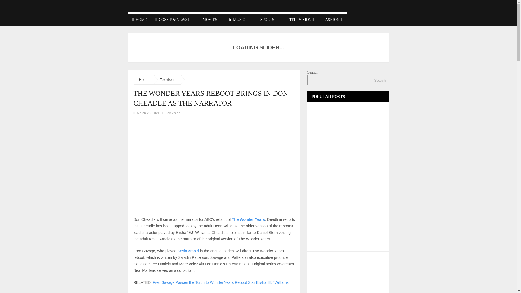  What do you see at coordinates (333, 19) in the screenshot?
I see `FASHION` at bounding box center [333, 19].